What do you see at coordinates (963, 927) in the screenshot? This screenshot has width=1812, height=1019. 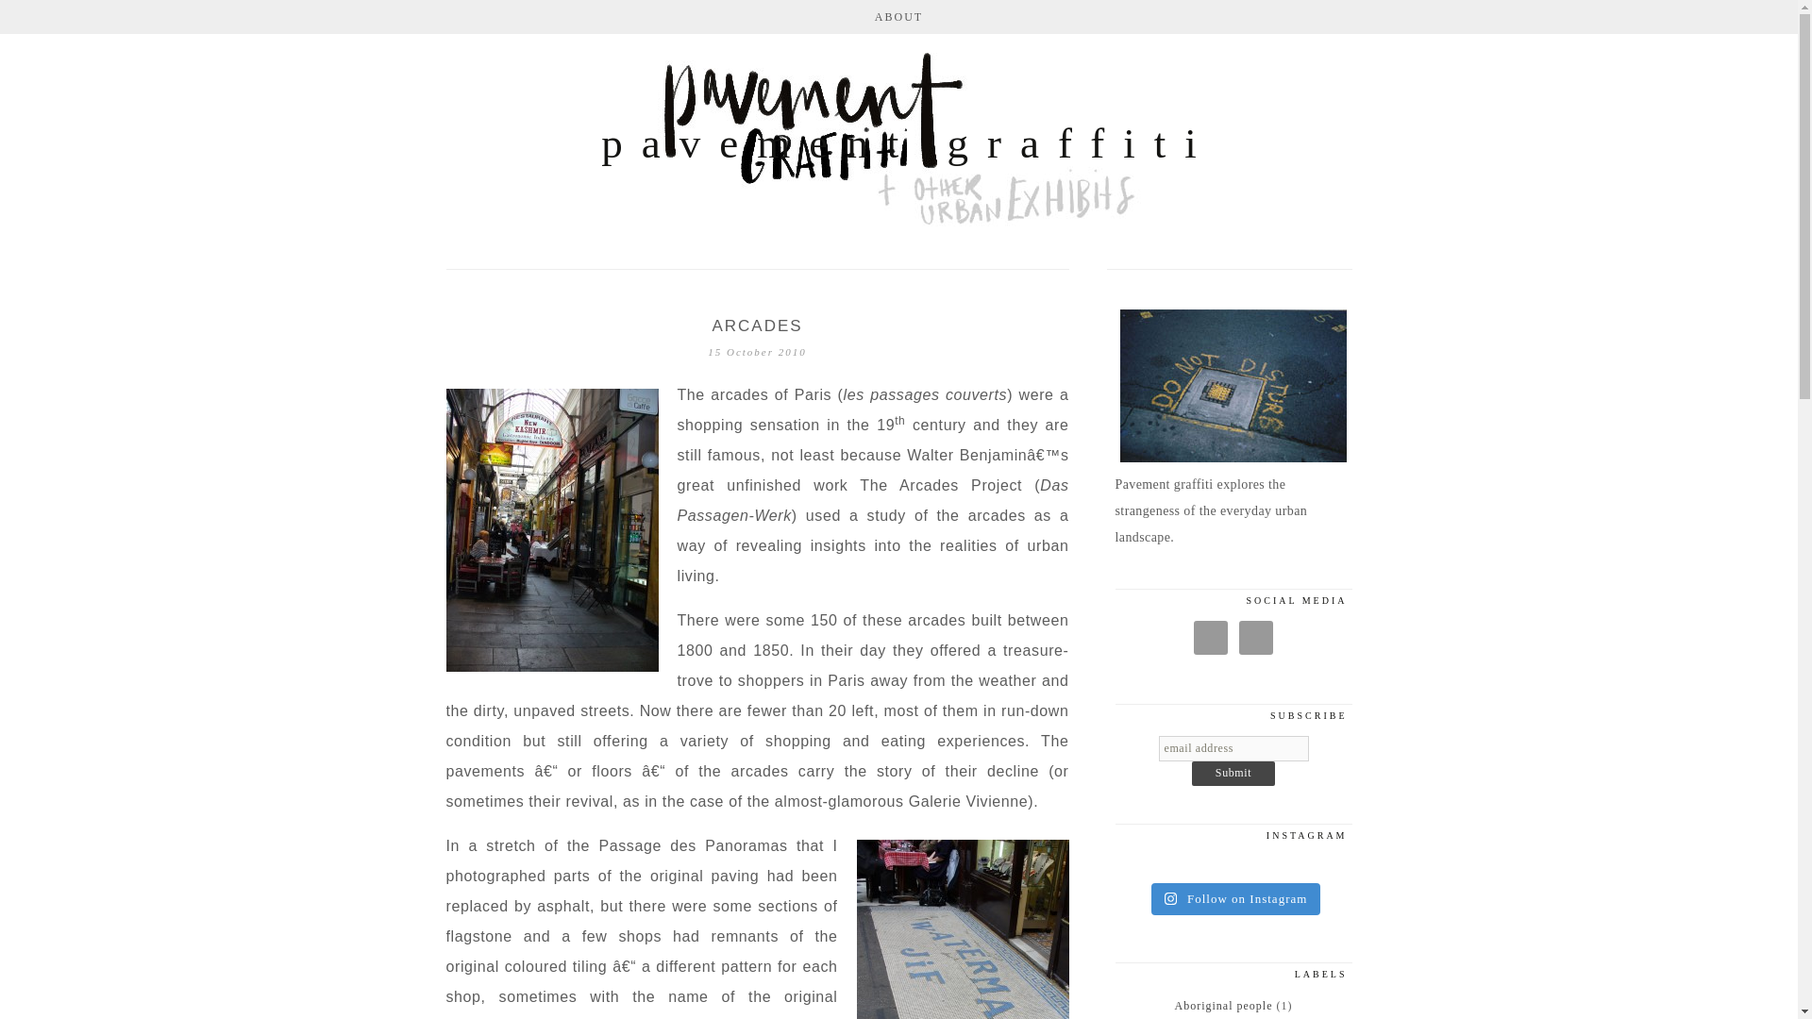 I see `P1100157` at bounding box center [963, 927].